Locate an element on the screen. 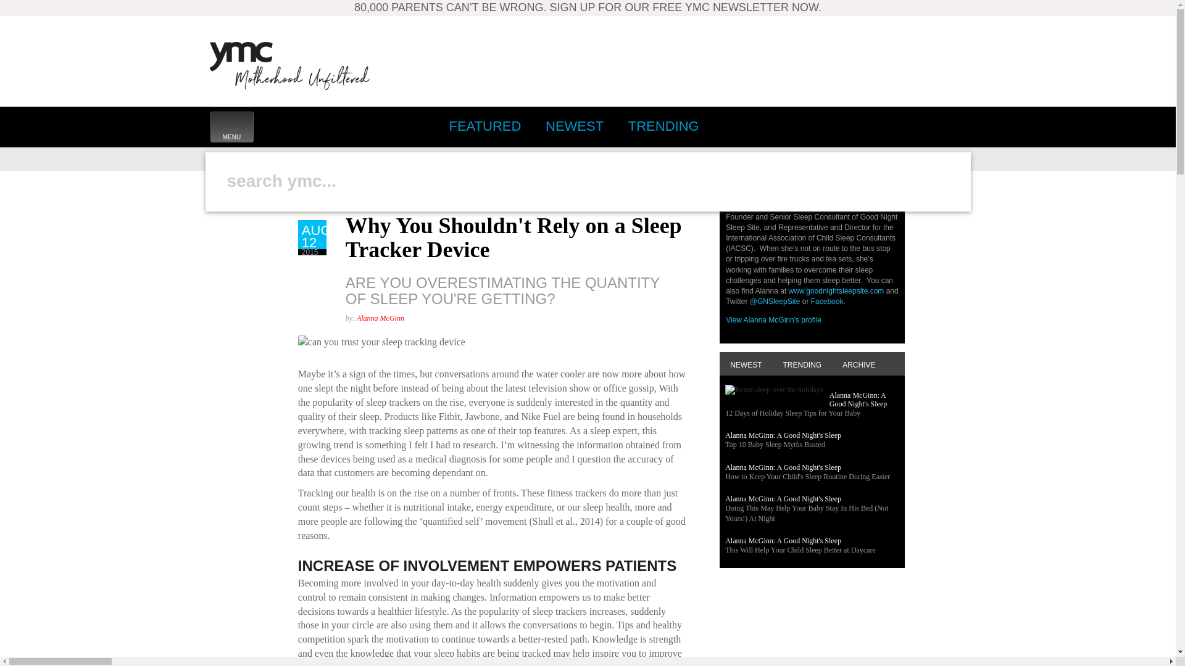 The height and width of the screenshot is (666, 1185). Facebook is located at coordinates (869, 126).